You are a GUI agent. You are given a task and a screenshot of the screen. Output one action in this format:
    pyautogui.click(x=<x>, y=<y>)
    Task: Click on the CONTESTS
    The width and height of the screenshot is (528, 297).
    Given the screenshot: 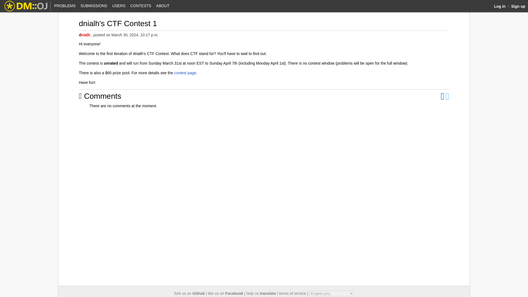 What is the action you would take?
    pyautogui.click(x=141, y=6)
    